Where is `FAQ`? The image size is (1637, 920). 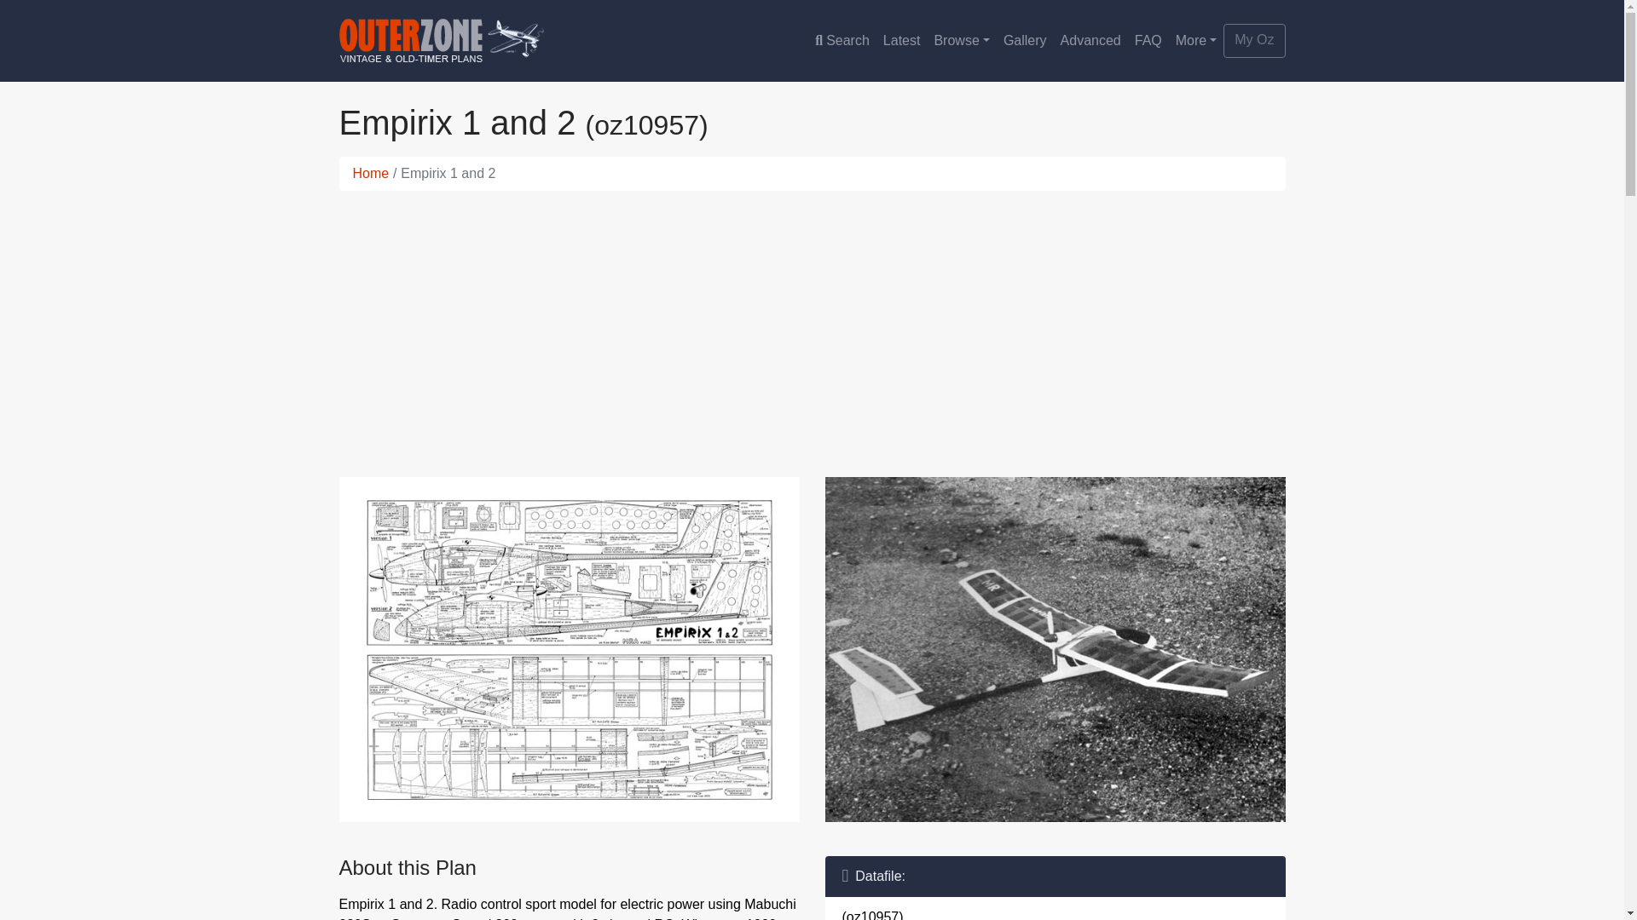
FAQ is located at coordinates (1148, 41).